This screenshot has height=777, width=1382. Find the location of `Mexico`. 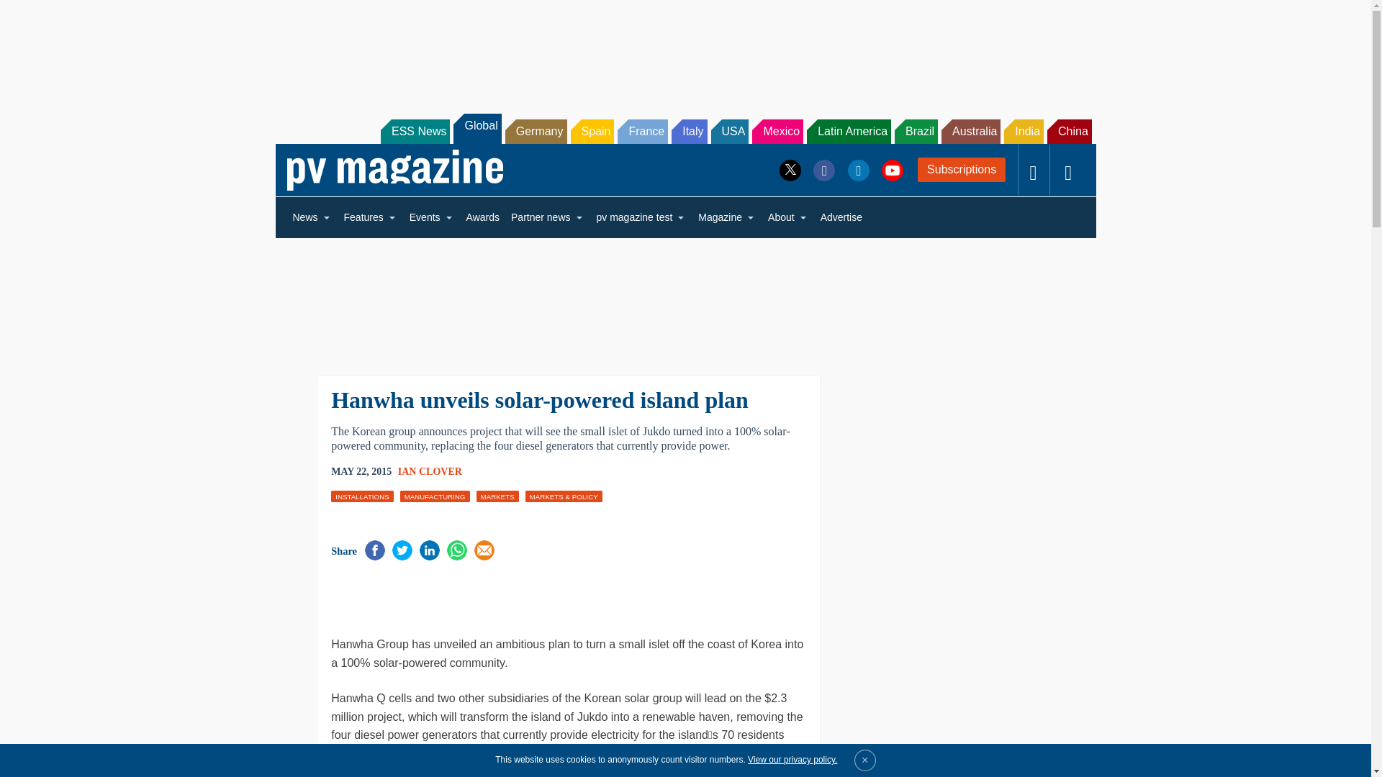

Mexico is located at coordinates (777, 131).